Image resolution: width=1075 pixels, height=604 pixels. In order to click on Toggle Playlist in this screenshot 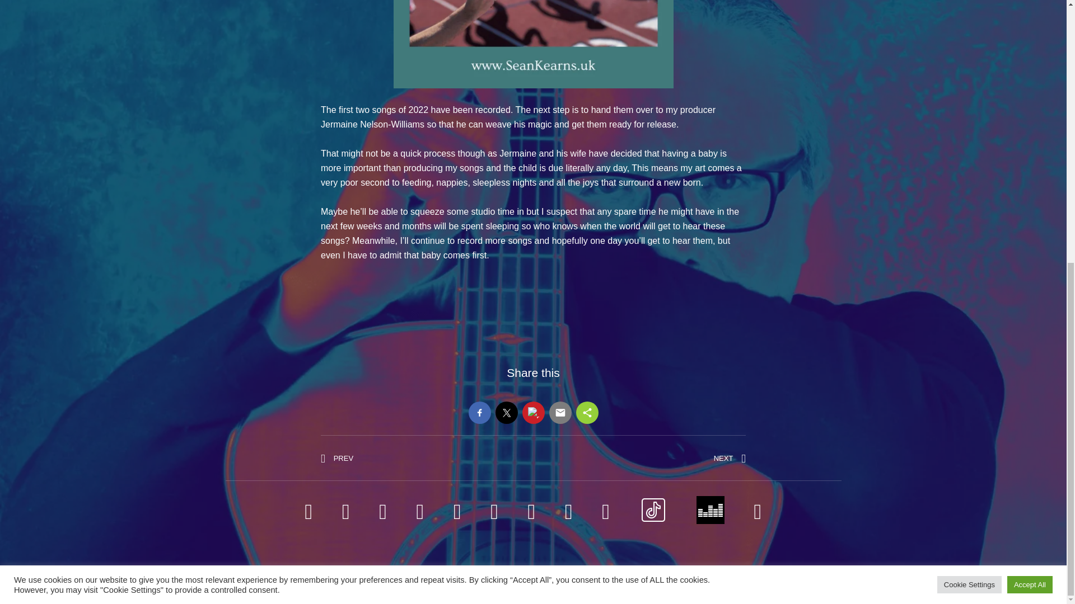, I will do `click(1036, 129)`.